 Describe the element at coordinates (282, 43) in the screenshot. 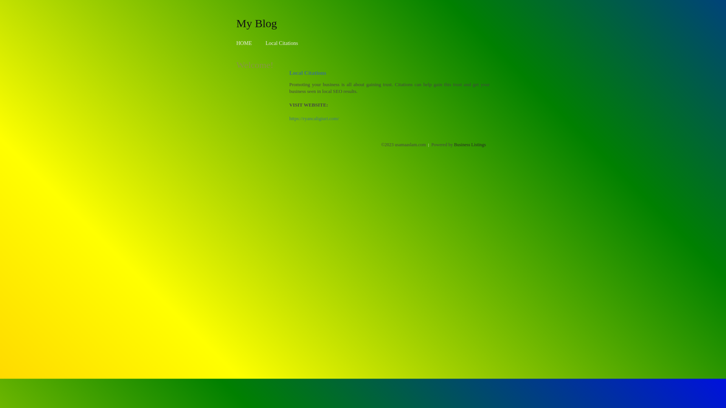

I see `Local Citations` at that location.